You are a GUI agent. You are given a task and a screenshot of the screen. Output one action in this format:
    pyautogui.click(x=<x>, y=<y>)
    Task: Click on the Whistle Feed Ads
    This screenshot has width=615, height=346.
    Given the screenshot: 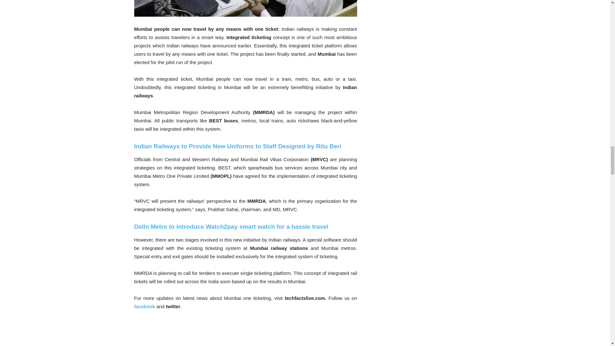 What is the action you would take?
    pyautogui.click(x=182, y=334)
    